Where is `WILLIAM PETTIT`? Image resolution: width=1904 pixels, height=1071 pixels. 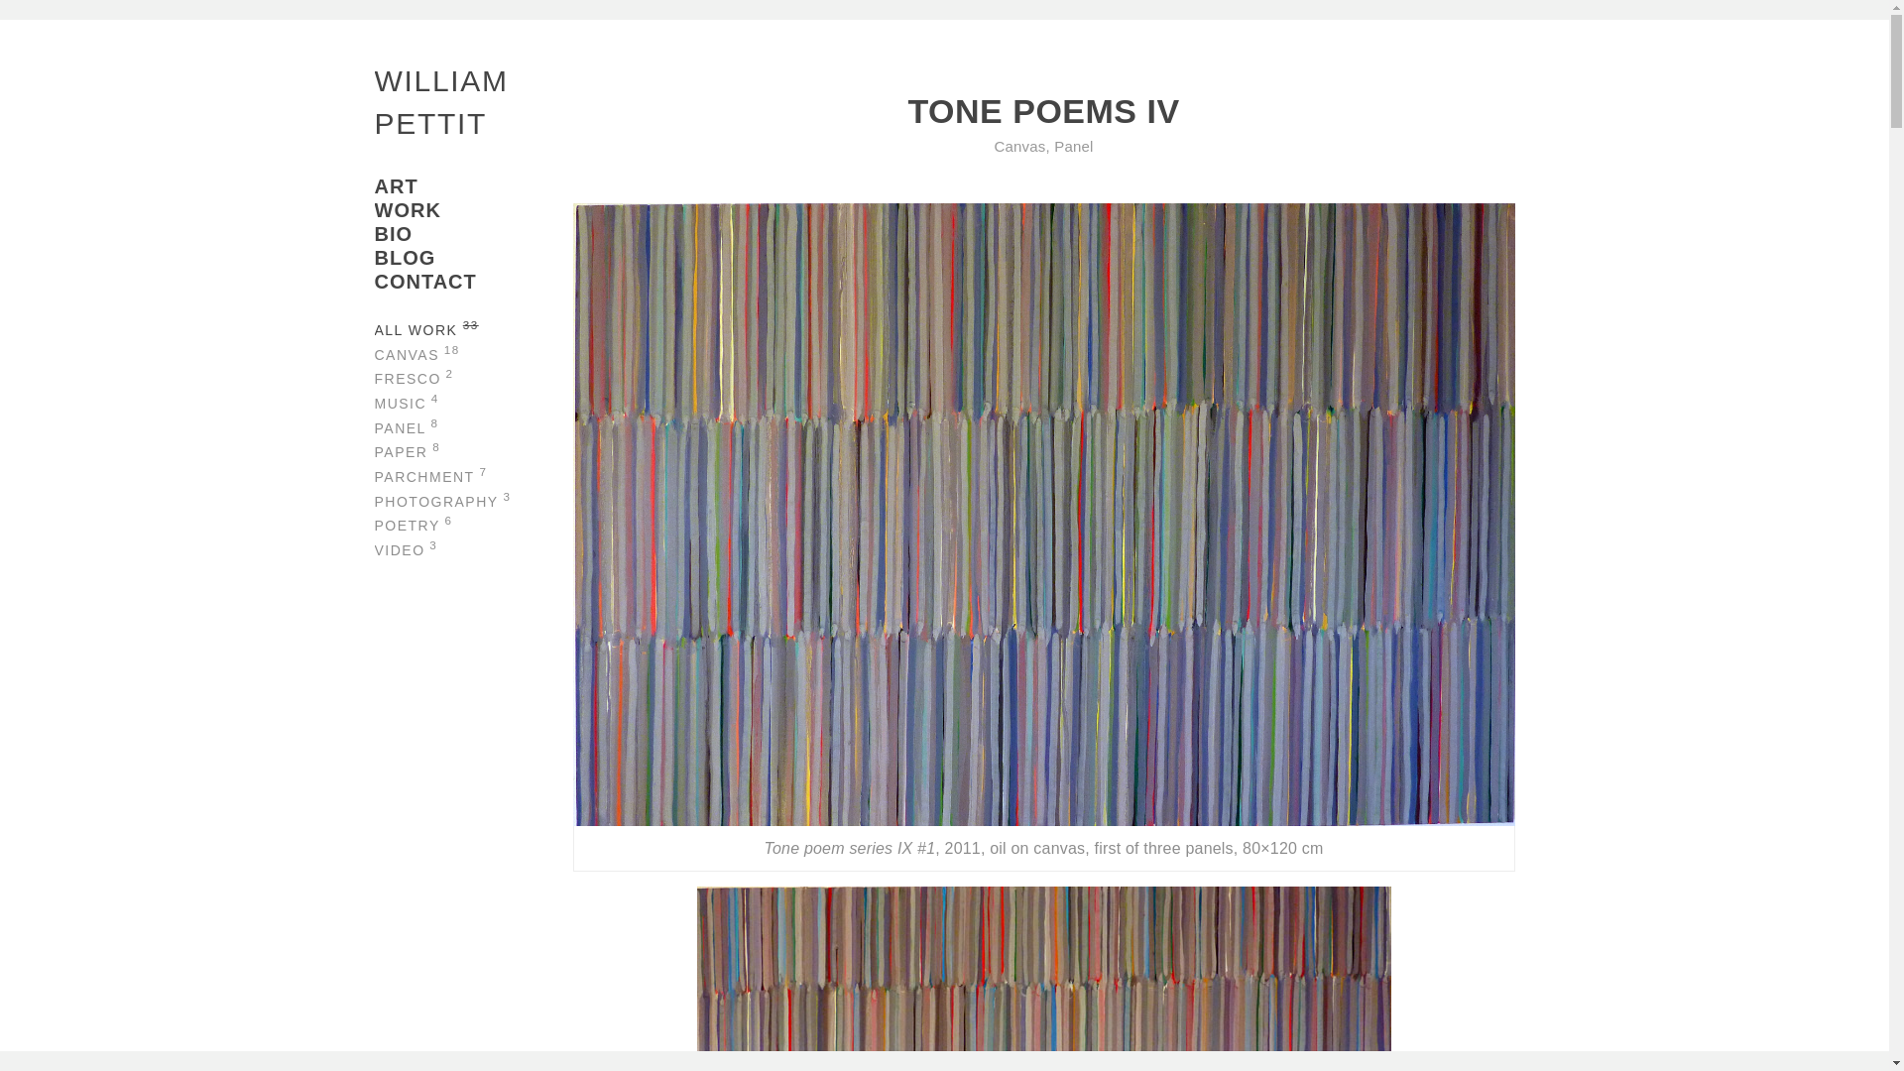 WILLIAM PETTIT is located at coordinates (444, 101).